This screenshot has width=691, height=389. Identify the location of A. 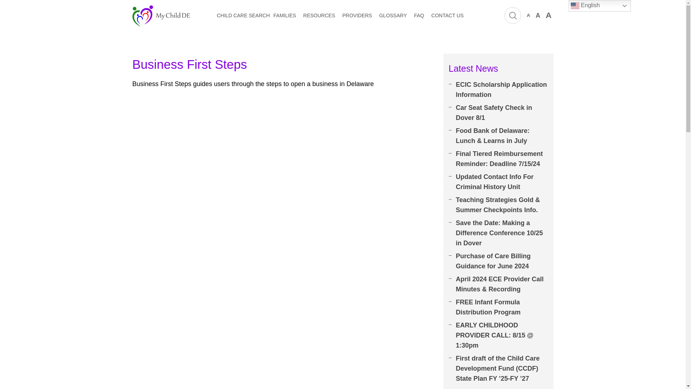
(548, 15).